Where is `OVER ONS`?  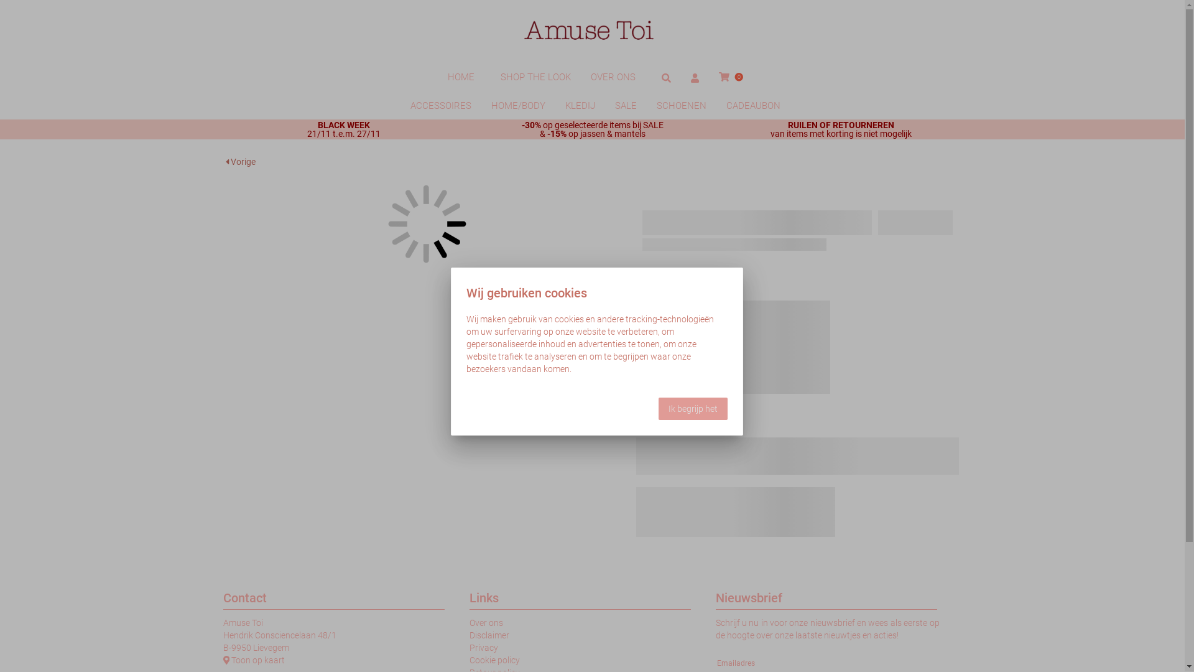 OVER ONS is located at coordinates (613, 77).